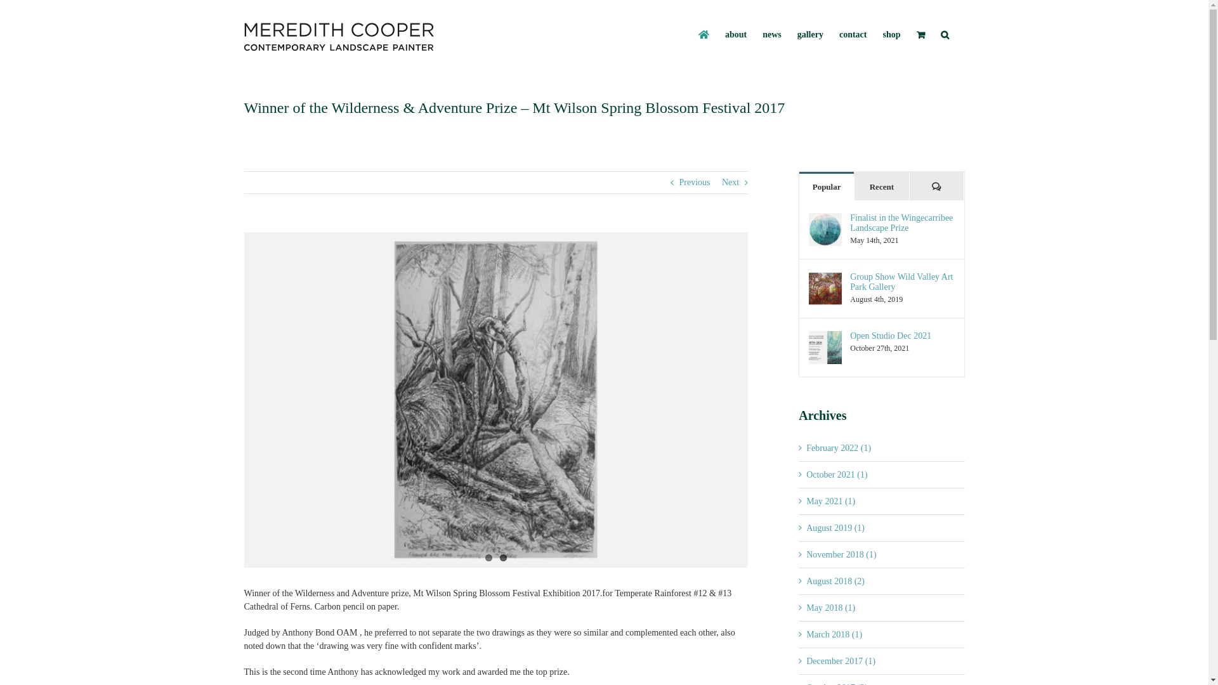 The image size is (1218, 685). What do you see at coordinates (839, 448) in the screenshot?
I see `February 2022 (1)` at bounding box center [839, 448].